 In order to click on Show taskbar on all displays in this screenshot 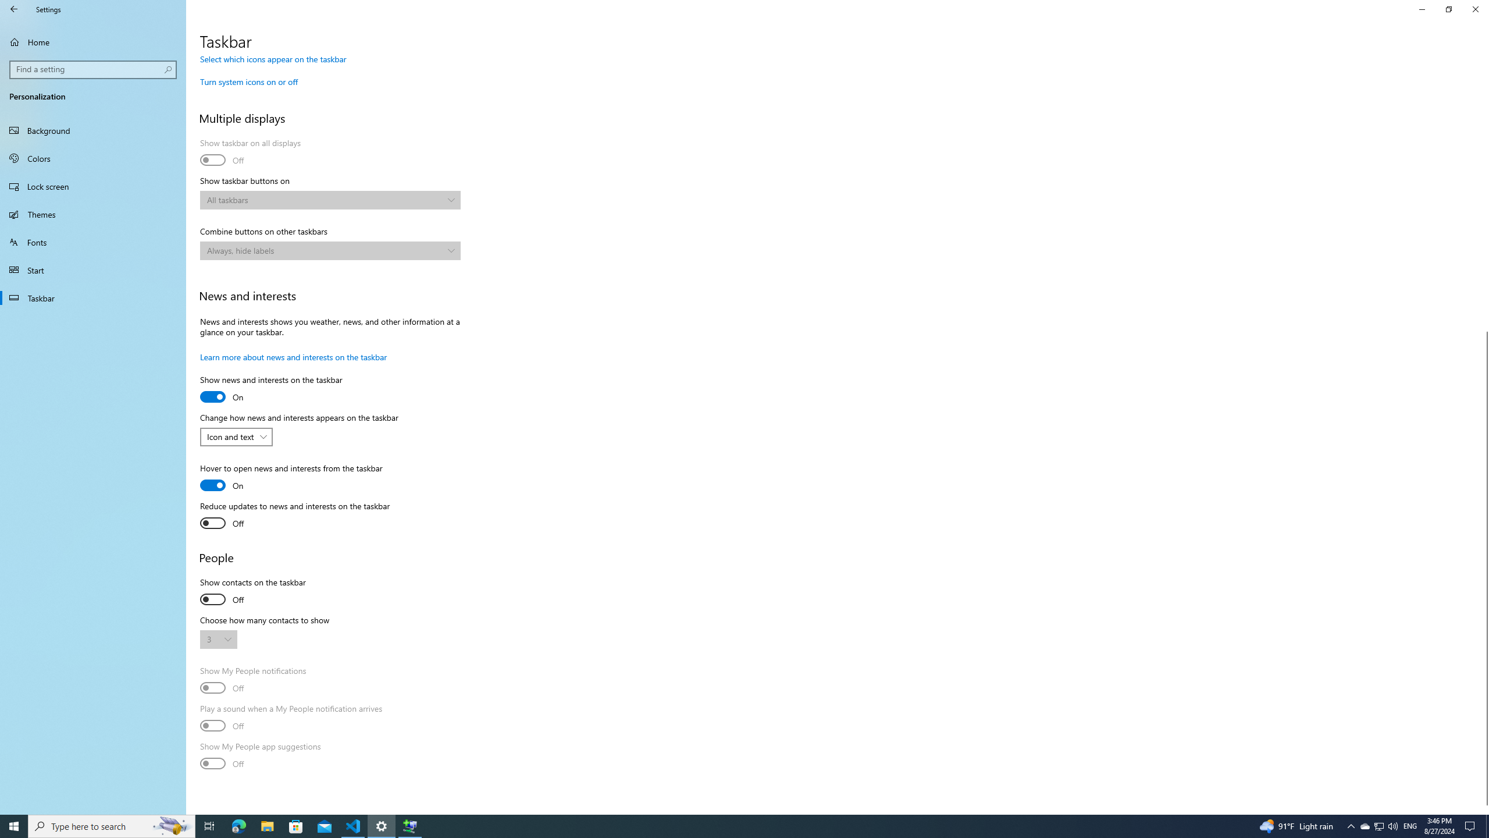, I will do `click(250, 153)`.